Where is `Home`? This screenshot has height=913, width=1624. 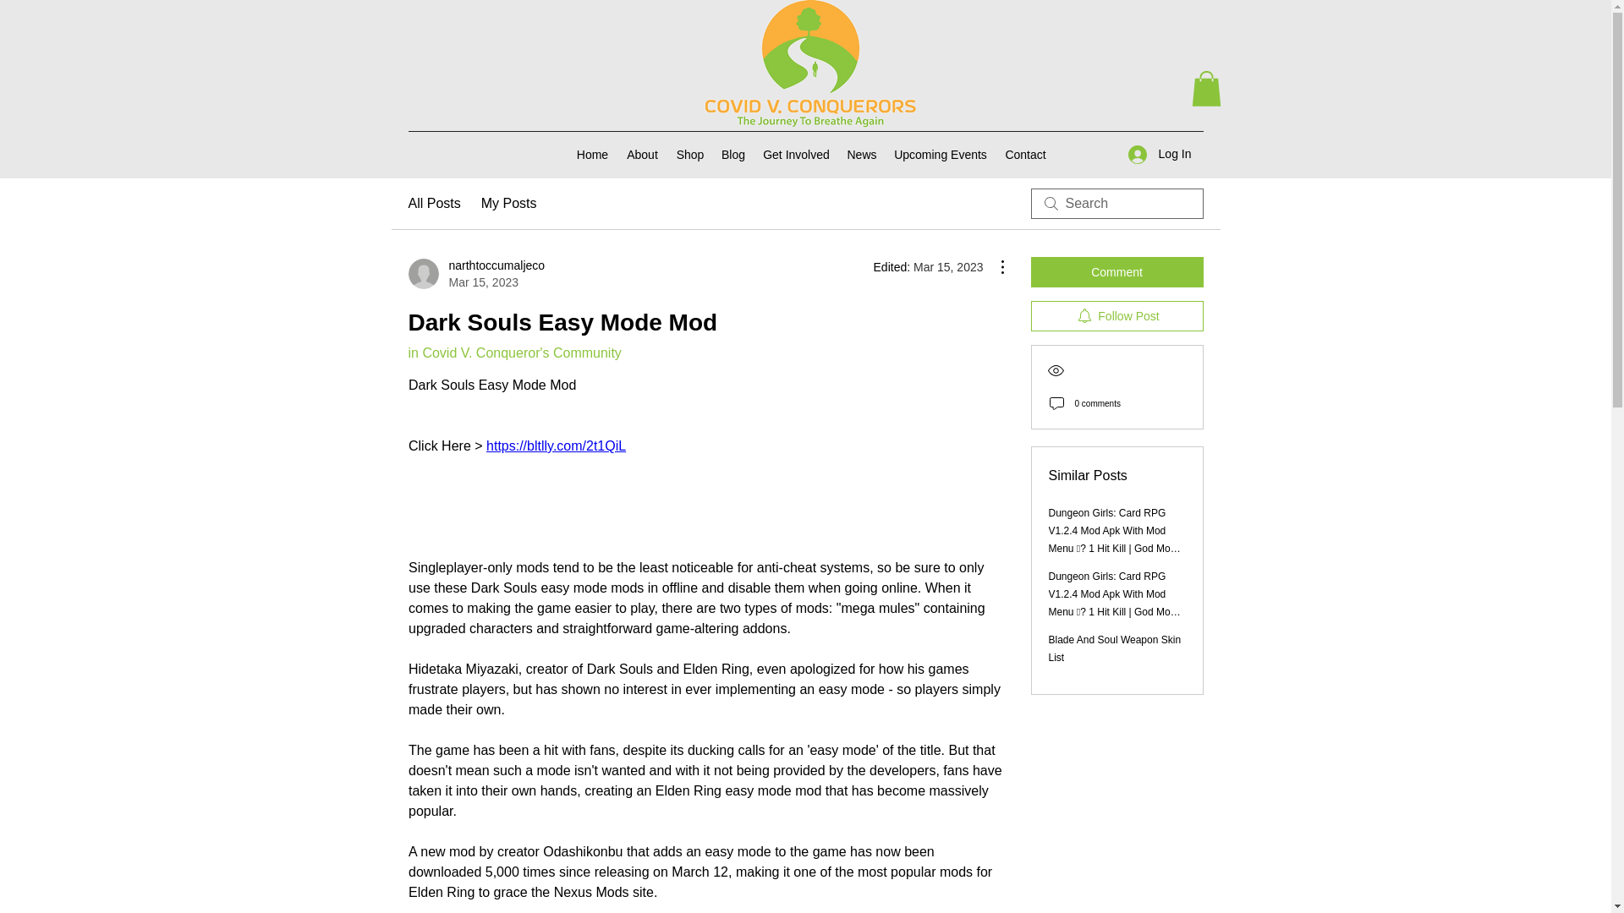 Home is located at coordinates (513, 353).